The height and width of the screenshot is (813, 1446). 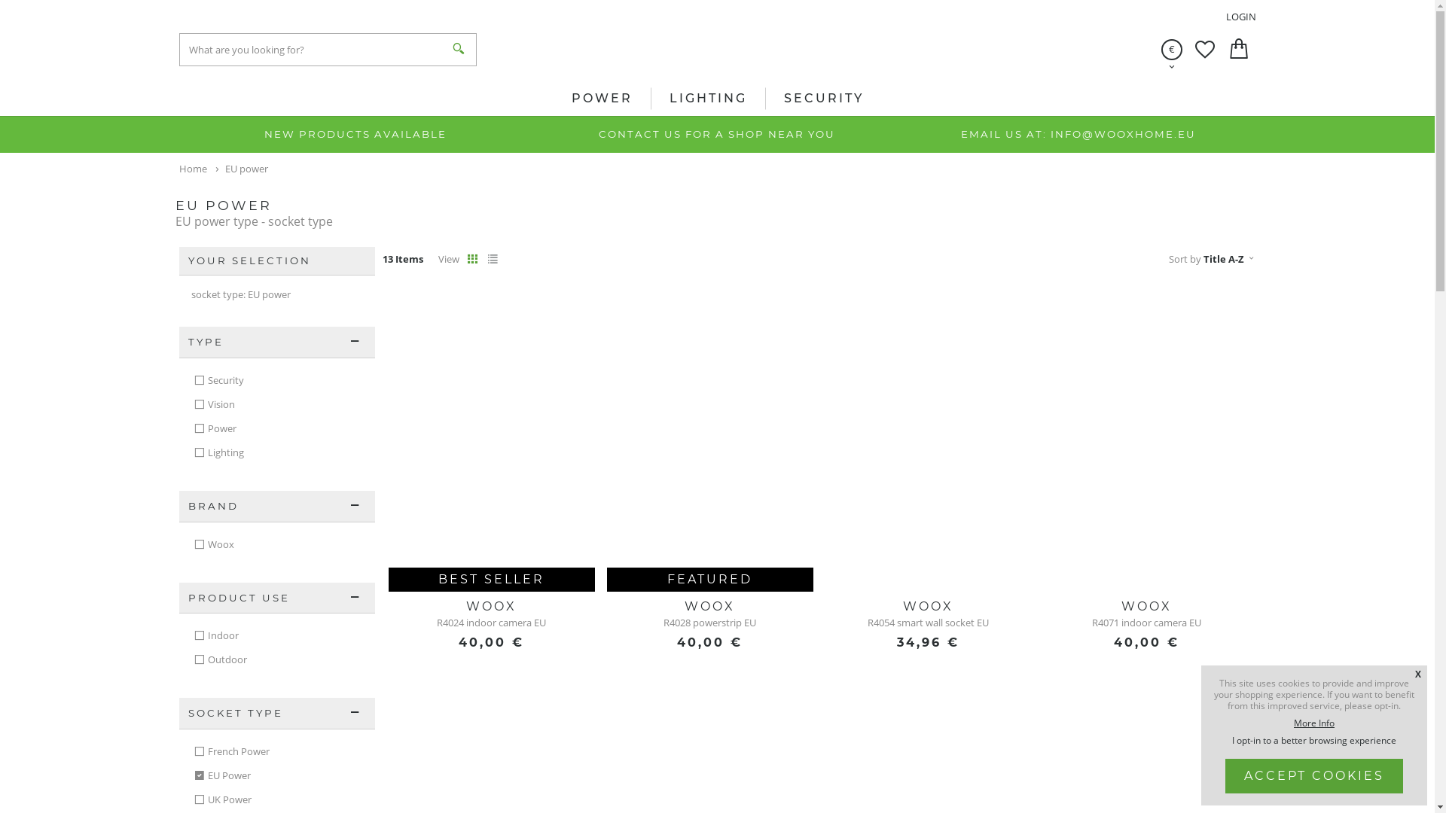 What do you see at coordinates (277, 429) in the screenshot?
I see `Power` at bounding box center [277, 429].